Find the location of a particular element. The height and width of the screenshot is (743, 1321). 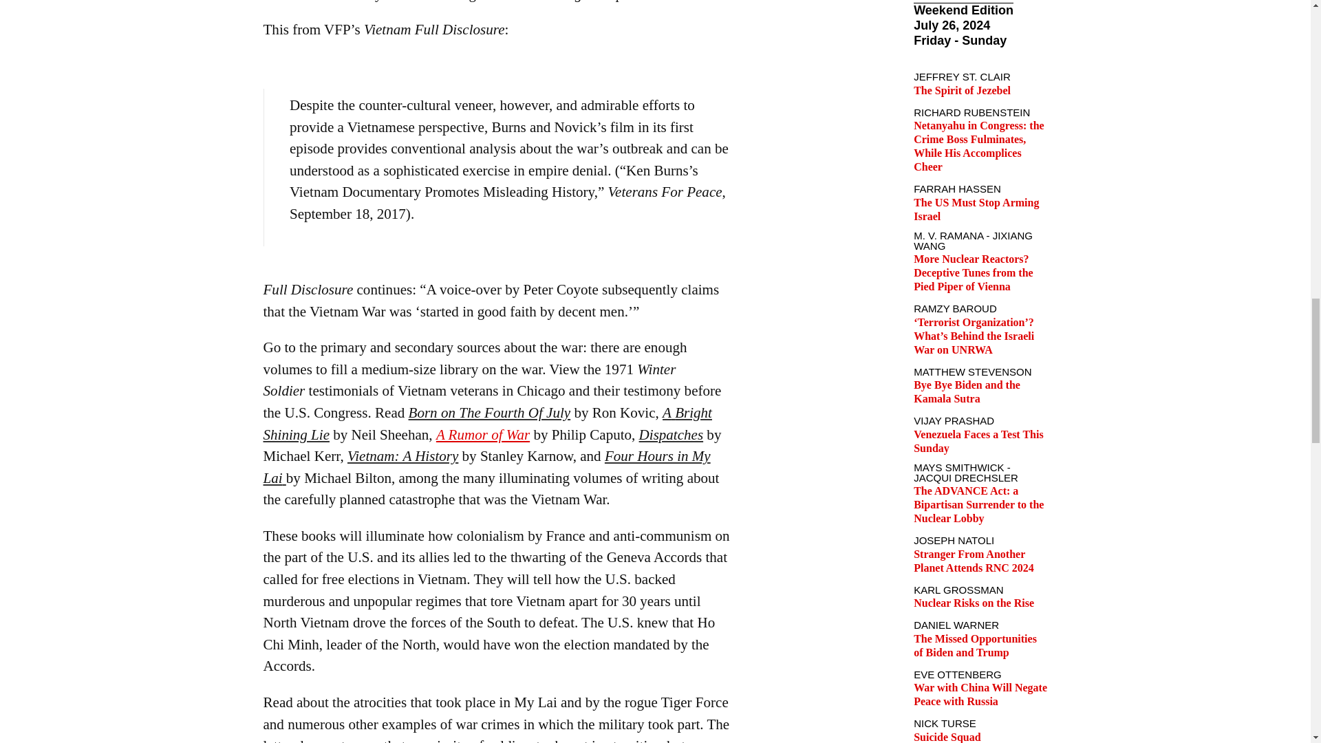

Four Hours in My Lai is located at coordinates (486, 467).